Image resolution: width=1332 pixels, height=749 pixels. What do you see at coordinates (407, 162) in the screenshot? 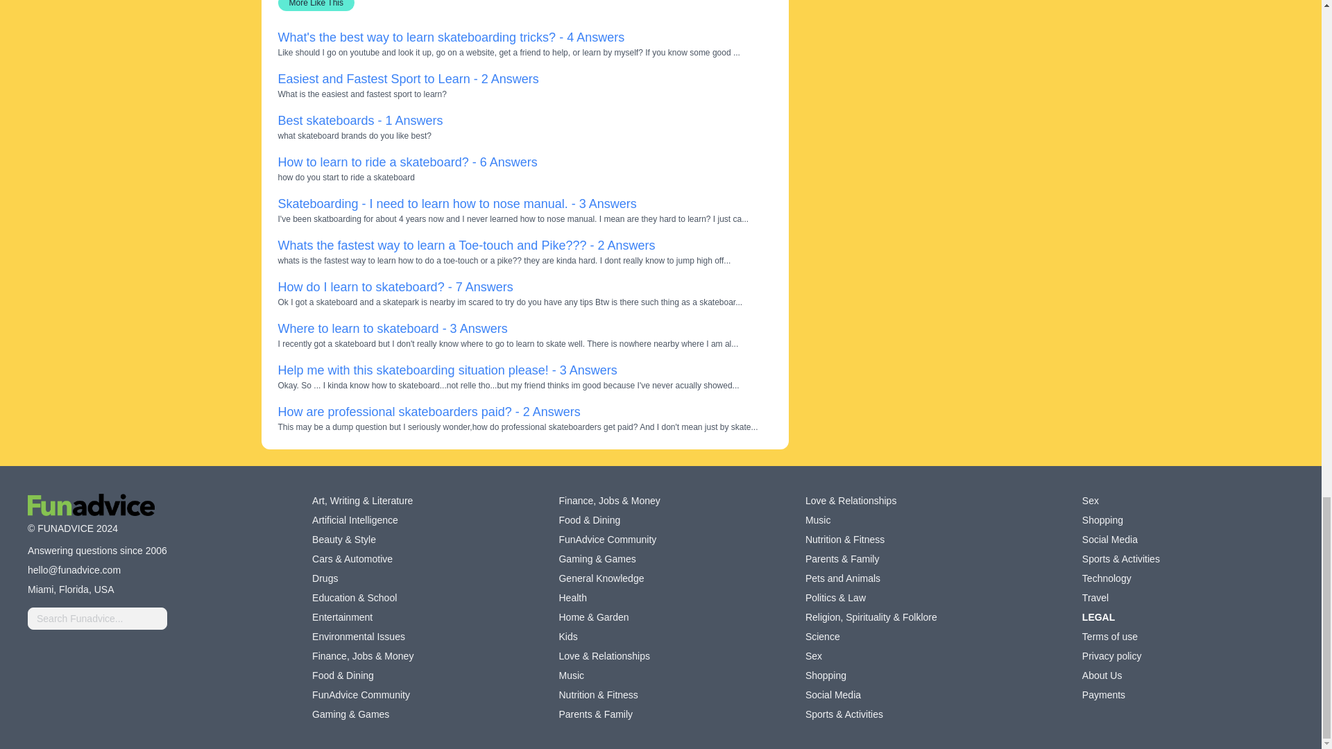
I see `How to learn to ride a skateboard? - 6 Answers` at bounding box center [407, 162].